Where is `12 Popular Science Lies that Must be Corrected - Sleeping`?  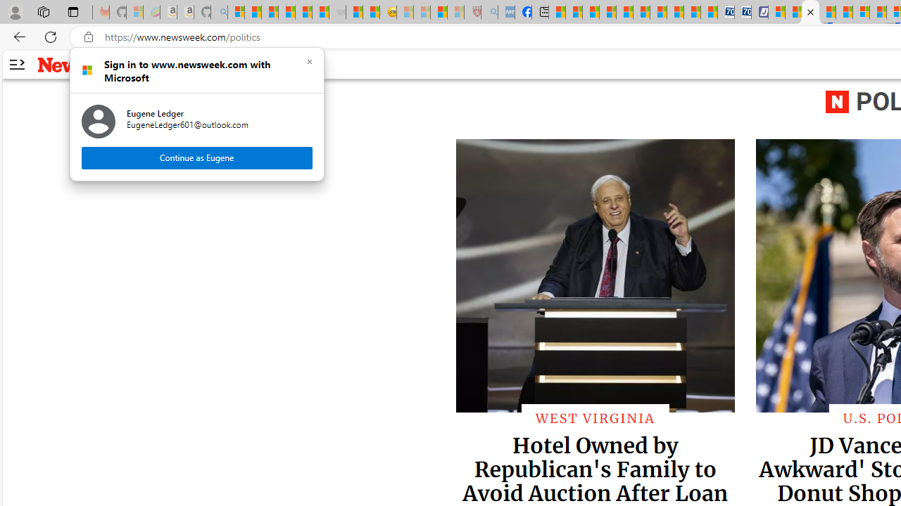
12 Popular Science Lies that Must be Corrected - Sleeping is located at coordinates (456, 13).